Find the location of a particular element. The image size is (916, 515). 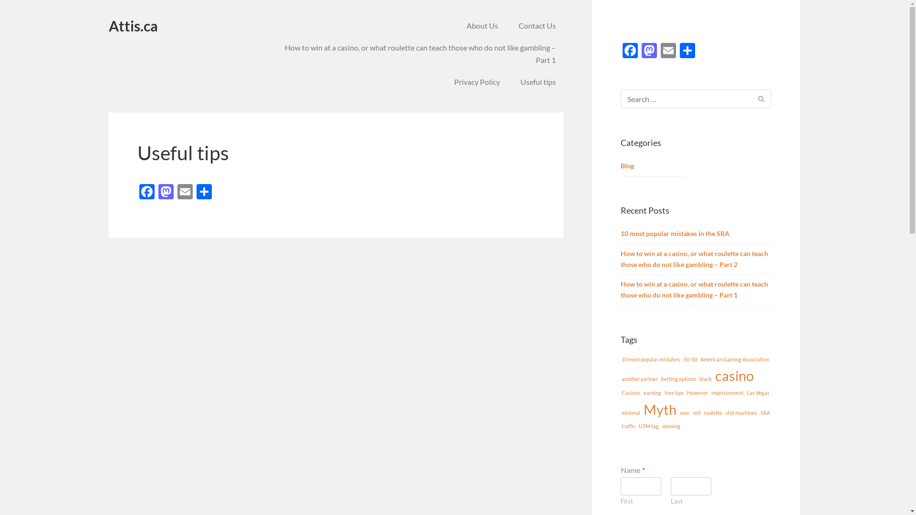

slot machines is located at coordinates (741, 413).